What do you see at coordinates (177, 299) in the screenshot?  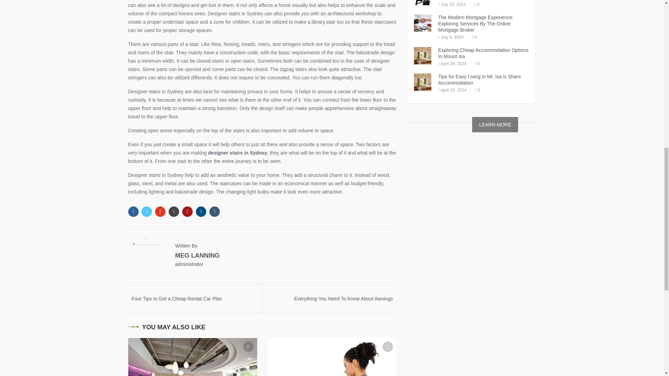 I see `Four Tips to Get a Cheap Rental Car Plan` at bounding box center [177, 299].